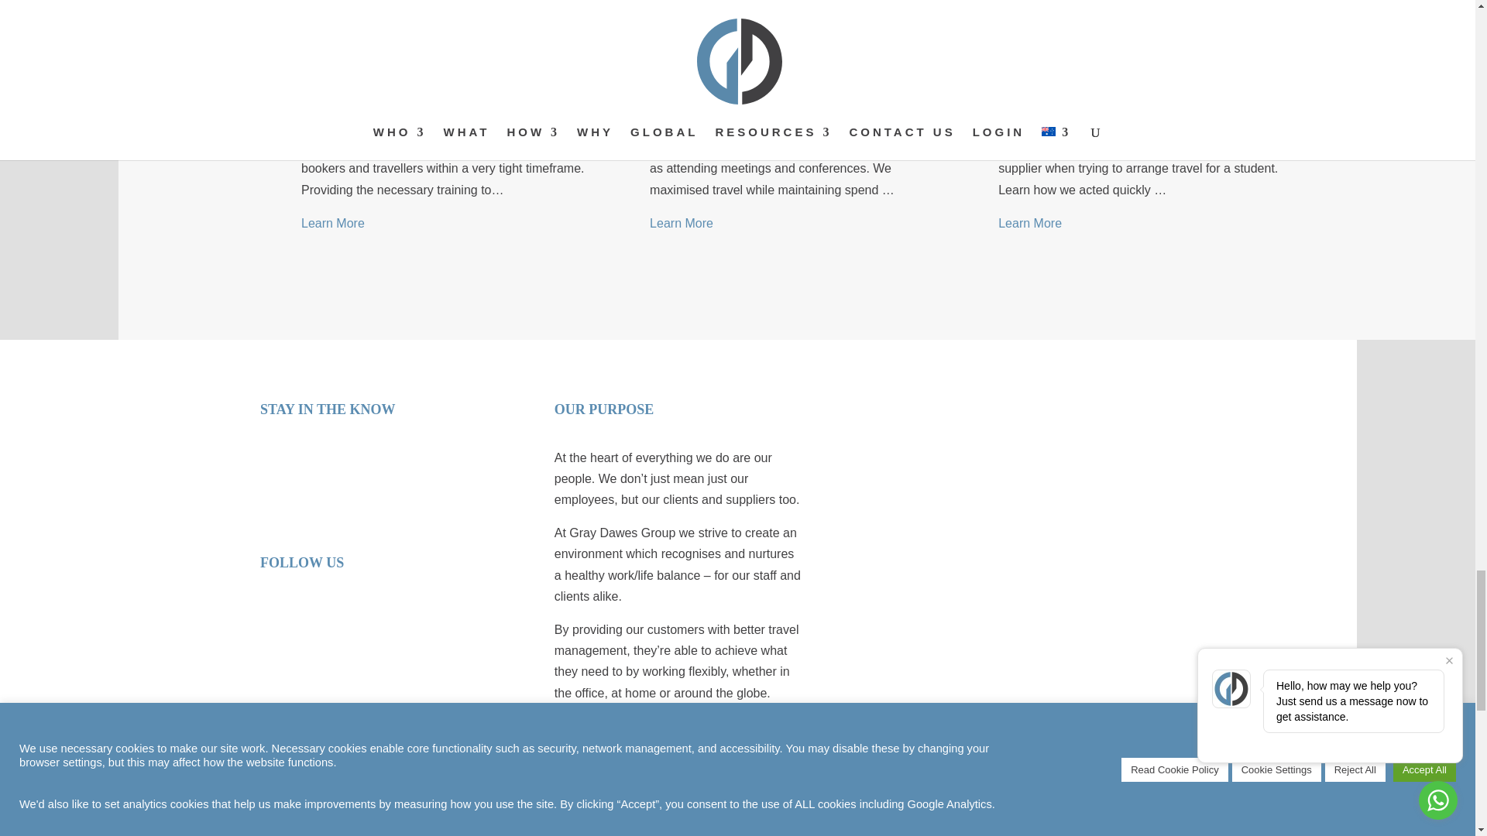 This screenshot has width=1487, height=836. Describe the element at coordinates (395, 639) in the screenshot. I see `Gray Dawes Travel Facebook` at that location.